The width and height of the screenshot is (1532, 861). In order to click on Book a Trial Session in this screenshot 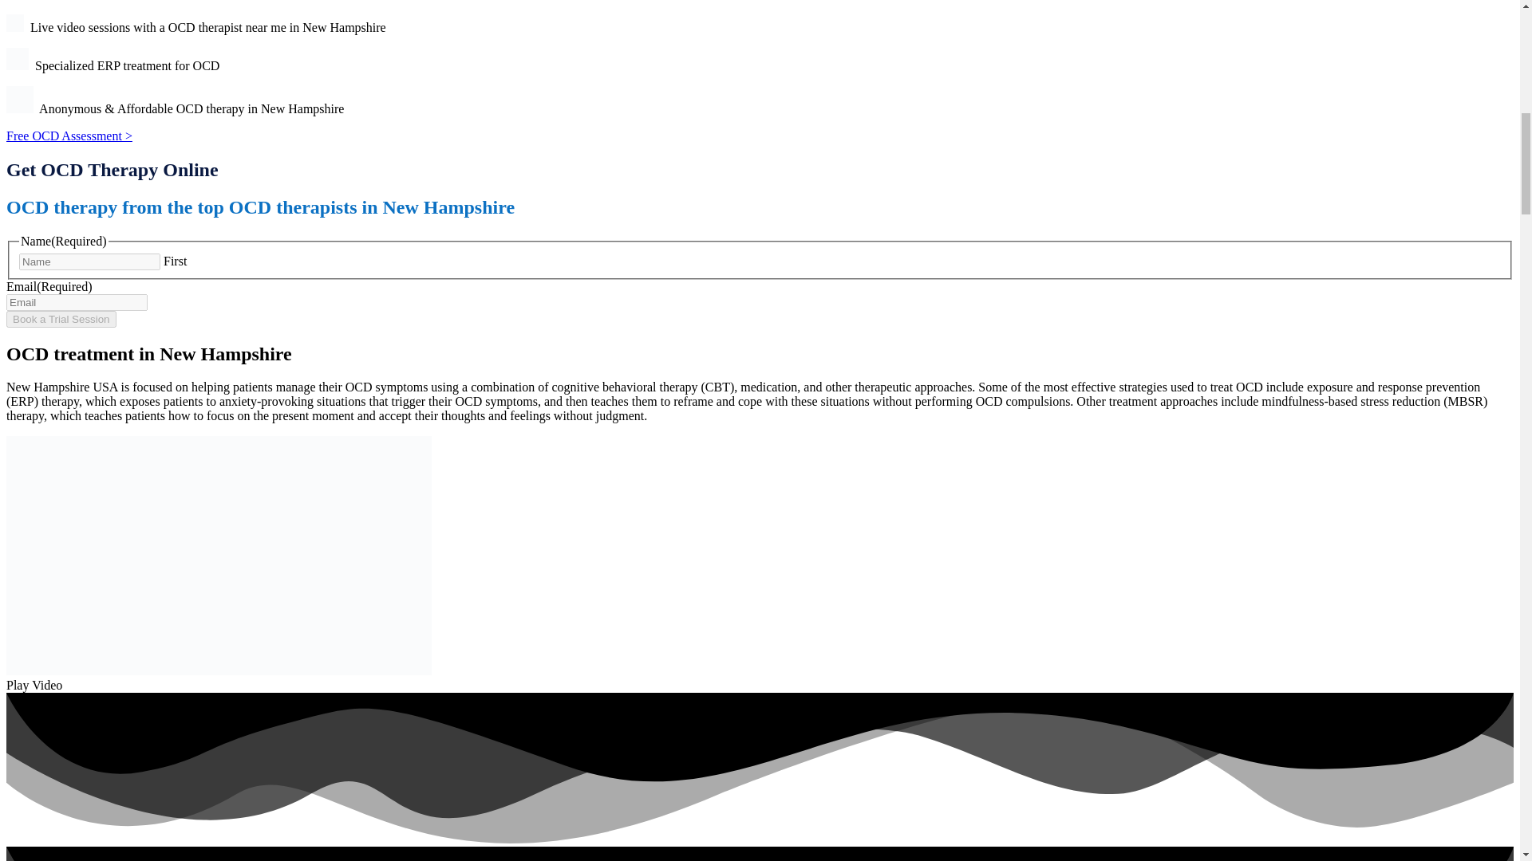, I will do `click(61, 319)`.